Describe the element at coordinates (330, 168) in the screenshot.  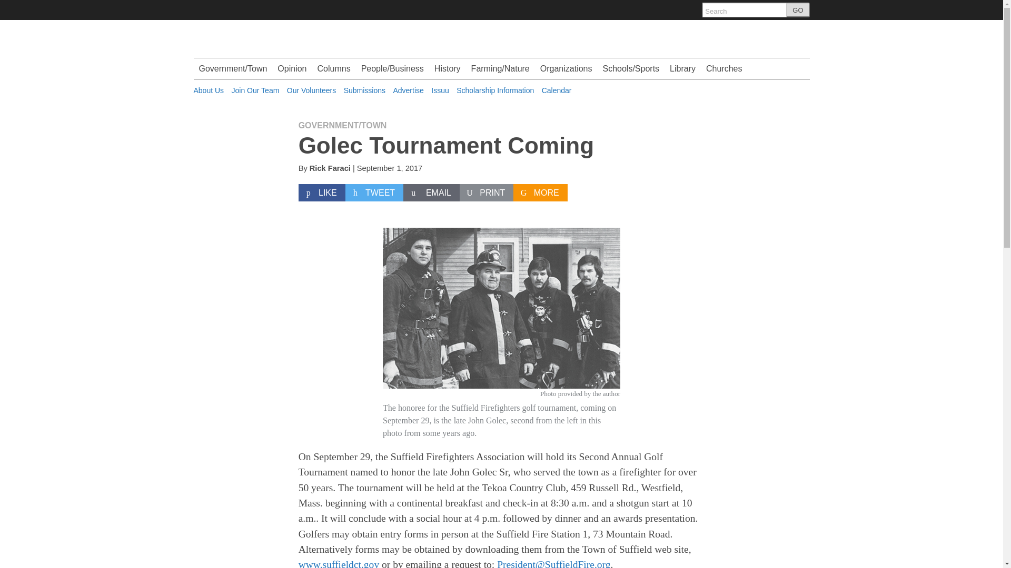
I see `Rick Faraci` at that location.